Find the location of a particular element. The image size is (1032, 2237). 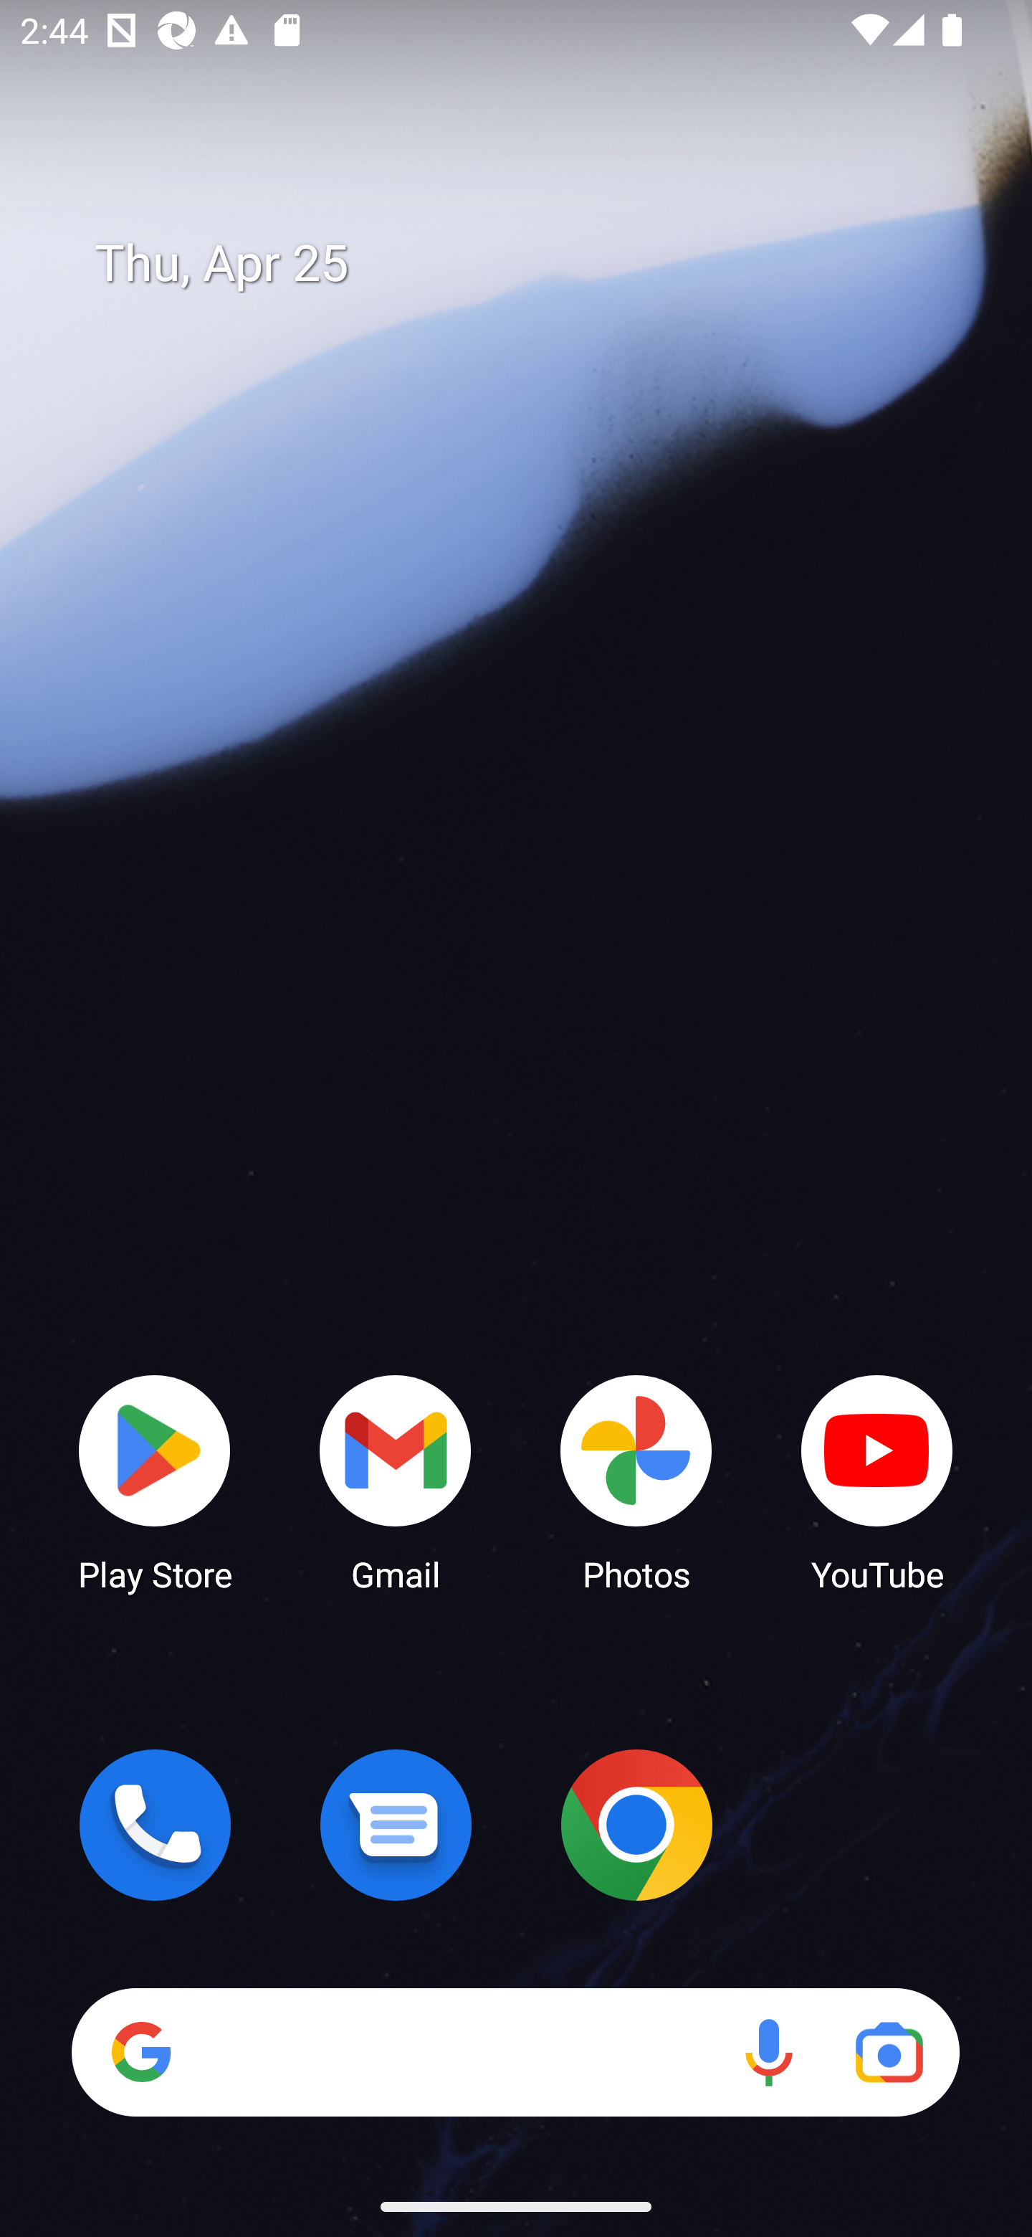

YouTube is located at coordinates (877, 1481).